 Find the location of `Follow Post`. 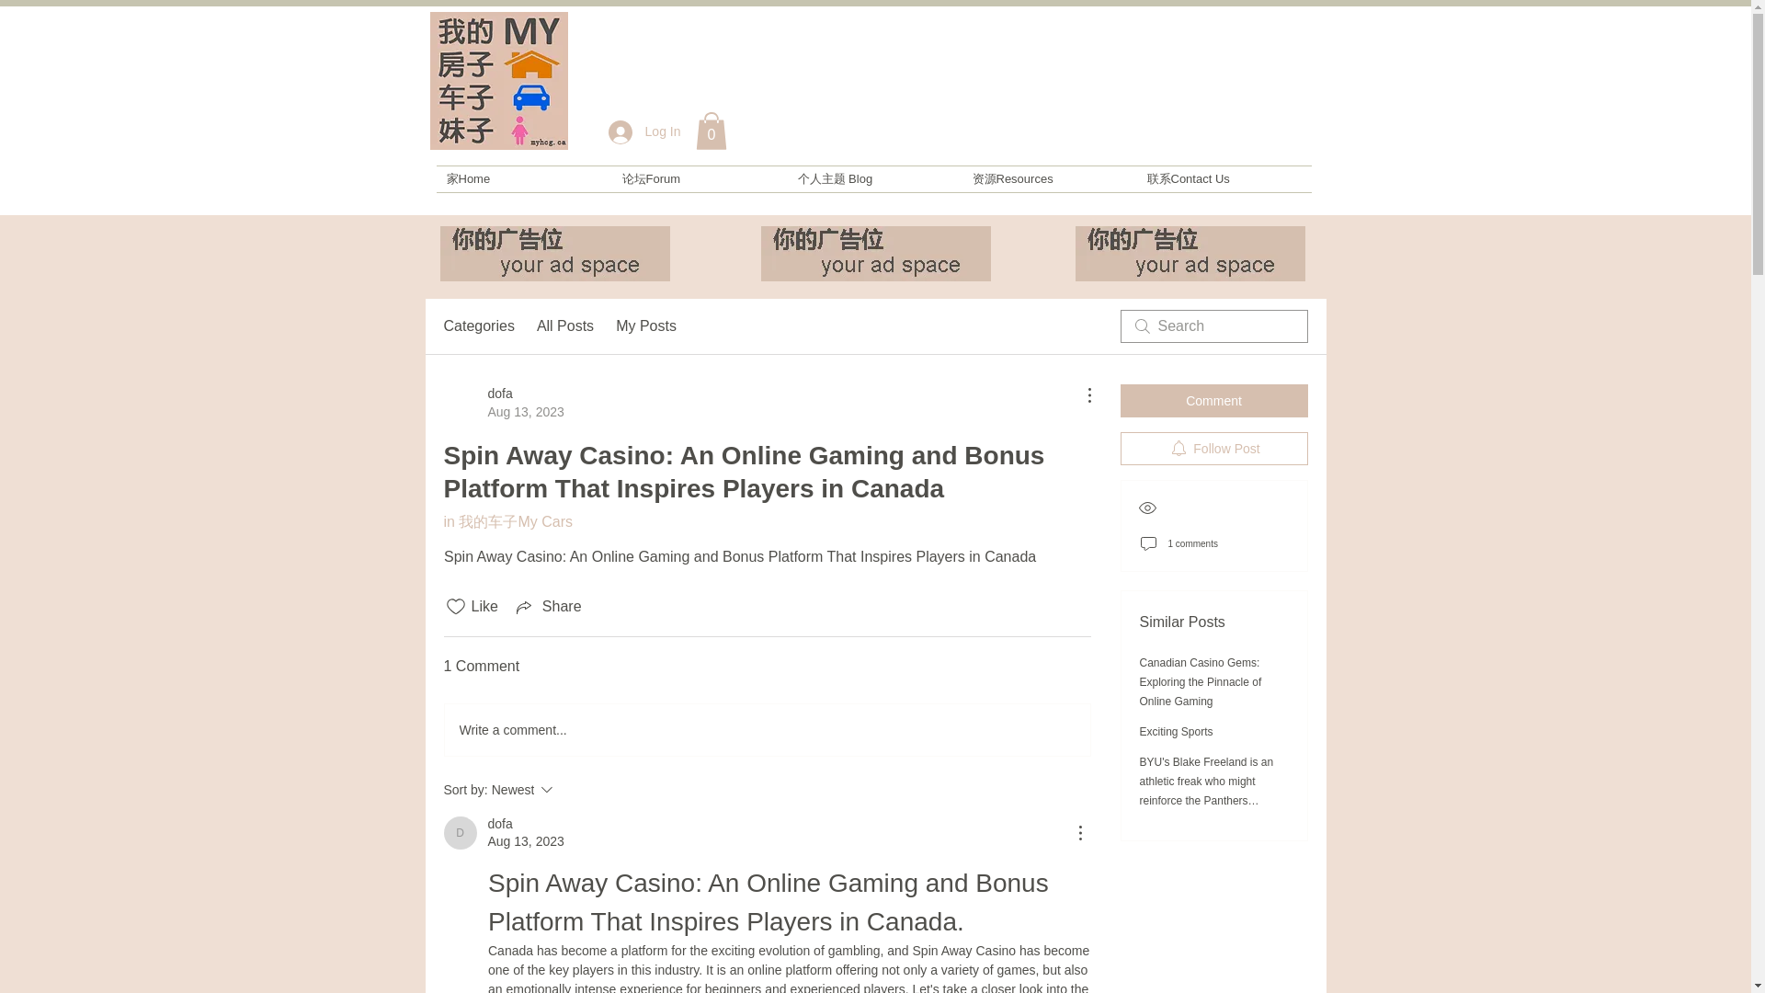

Follow Post is located at coordinates (710, 131).